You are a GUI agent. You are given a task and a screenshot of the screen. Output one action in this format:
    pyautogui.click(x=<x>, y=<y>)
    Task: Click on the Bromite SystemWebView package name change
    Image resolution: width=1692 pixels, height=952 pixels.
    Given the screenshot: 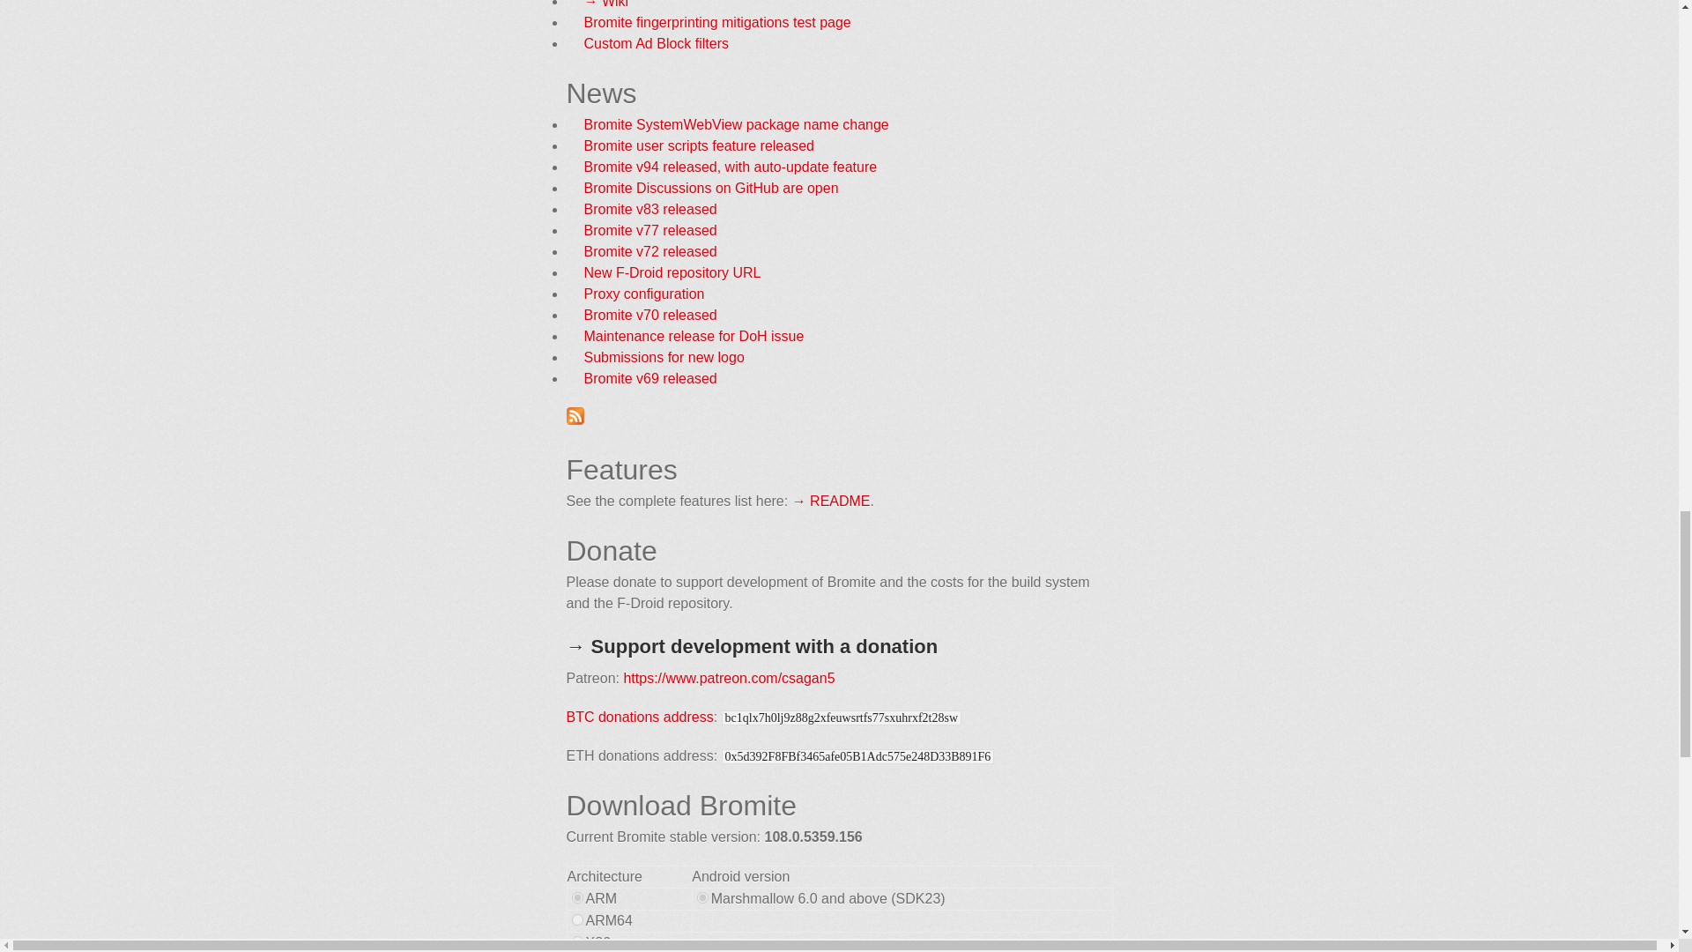 What is the action you would take?
    pyautogui.click(x=736, y=124)
    